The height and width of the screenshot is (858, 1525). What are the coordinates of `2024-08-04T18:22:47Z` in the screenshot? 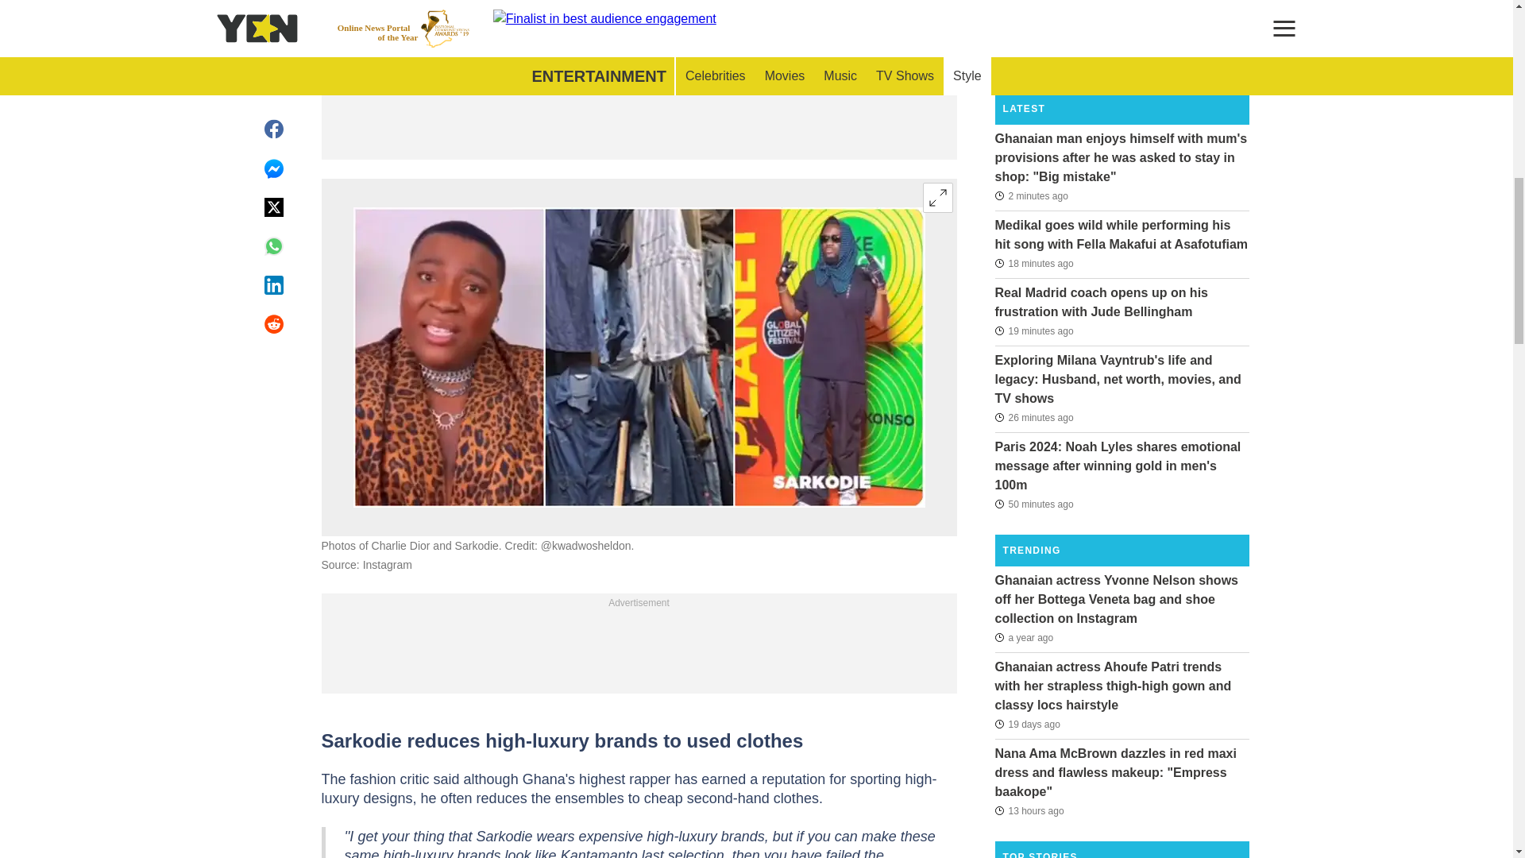 It's located at (1028, 810).